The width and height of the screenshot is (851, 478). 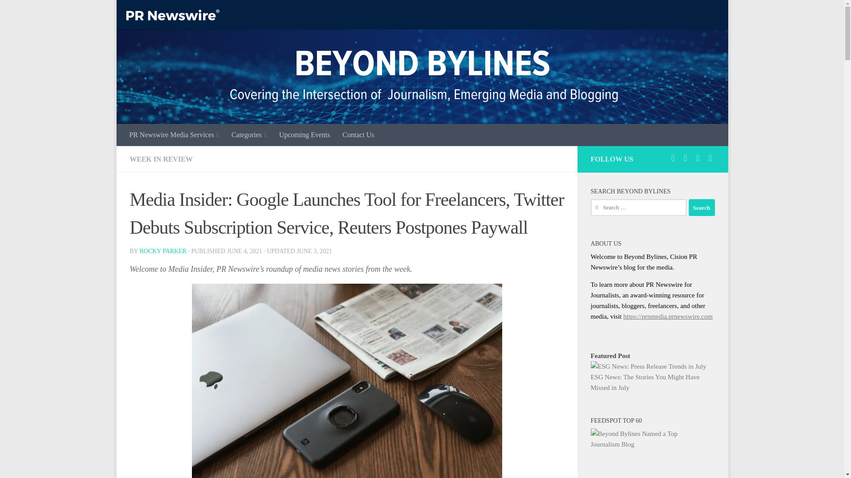 I want to click on Upcoming Events, so click(x=304, y=135).